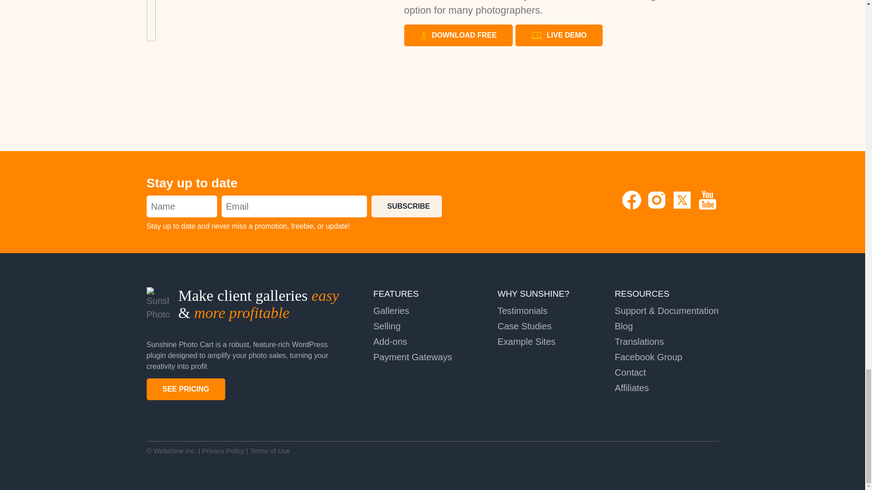 The image size is (872, 490). What do you see at coordinates (707, 208) in the screenshot?
I see `YouTube` at bounding box center [707, 208].